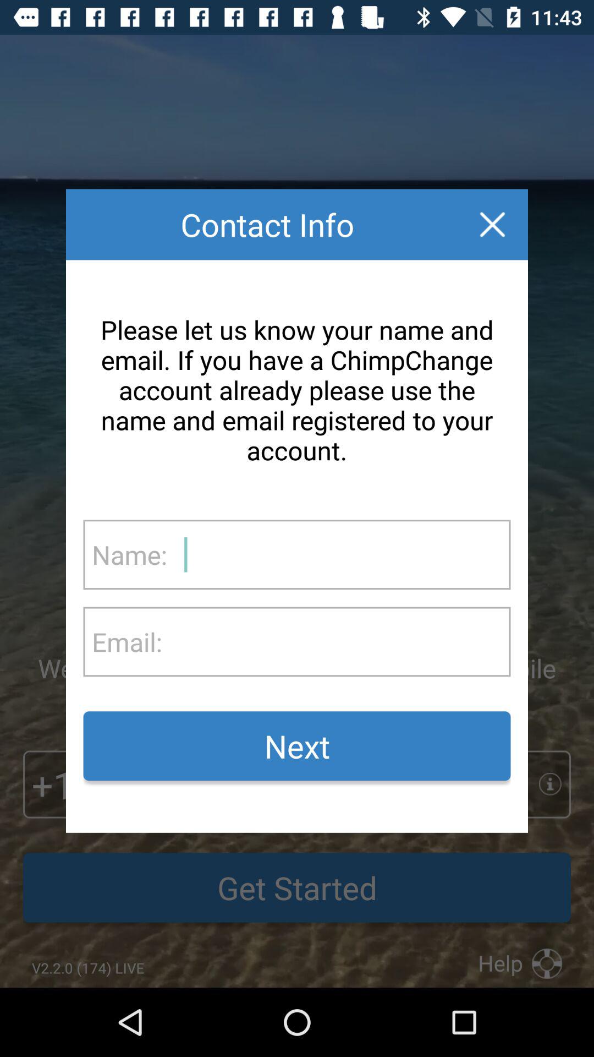  Describe the element at coordinates (492, 225) in the screenshot. I see `turn on icon at the top right corner` at that location.